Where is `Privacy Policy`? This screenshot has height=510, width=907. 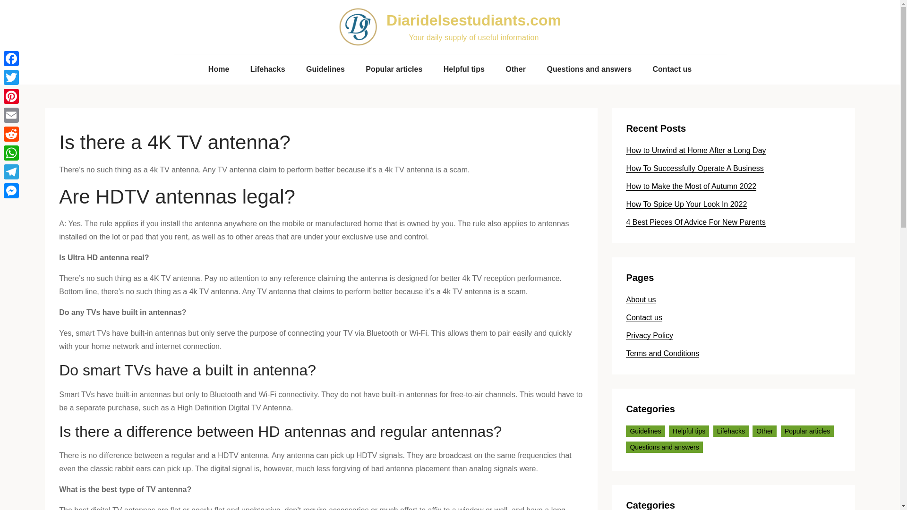 Privacy Policy is located at coordinates (649, 336).